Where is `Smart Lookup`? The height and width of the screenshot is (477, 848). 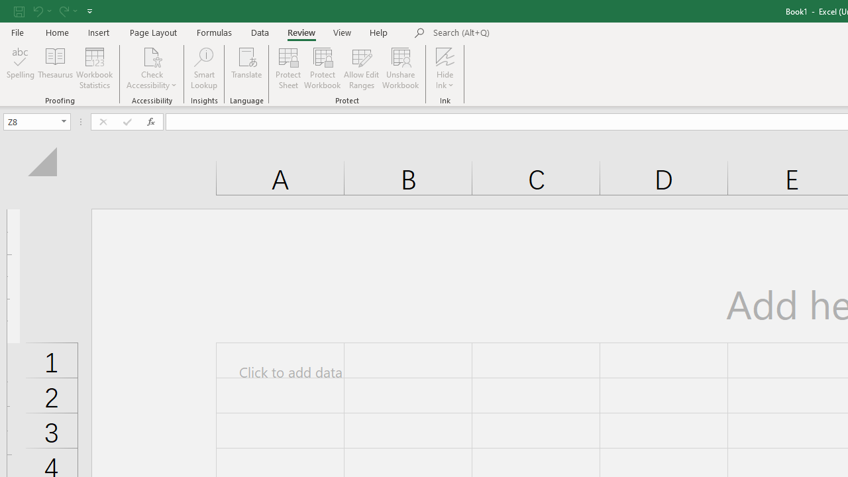 Smart Lookup is located at coordinates (204, 68).